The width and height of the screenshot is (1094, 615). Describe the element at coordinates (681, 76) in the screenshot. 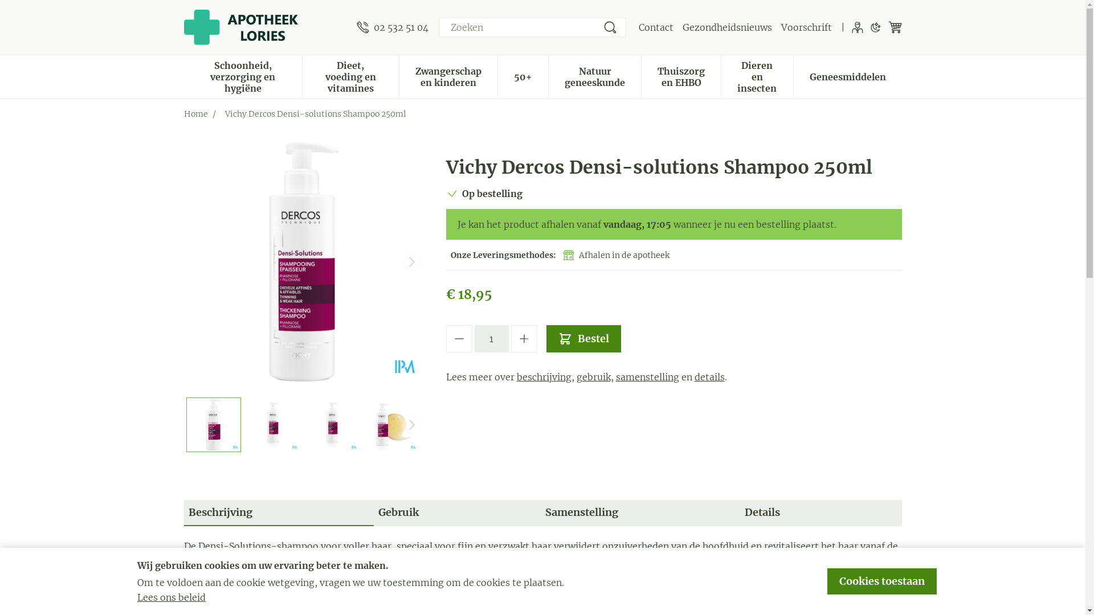

I see `Thuiszorg en EHBO` at that location.